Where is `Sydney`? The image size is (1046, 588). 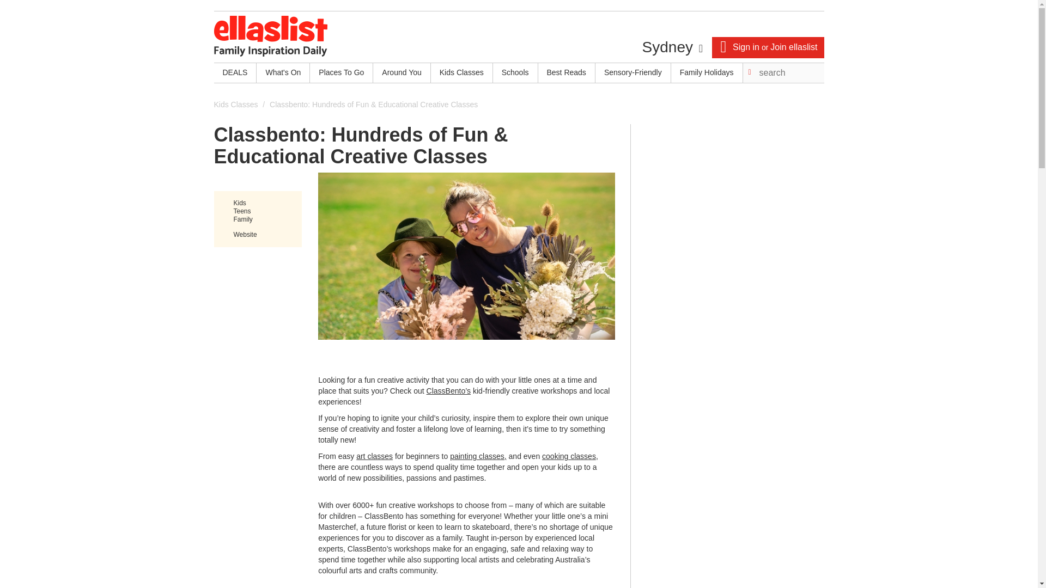
Sydney is located at coordinates (672, 47).